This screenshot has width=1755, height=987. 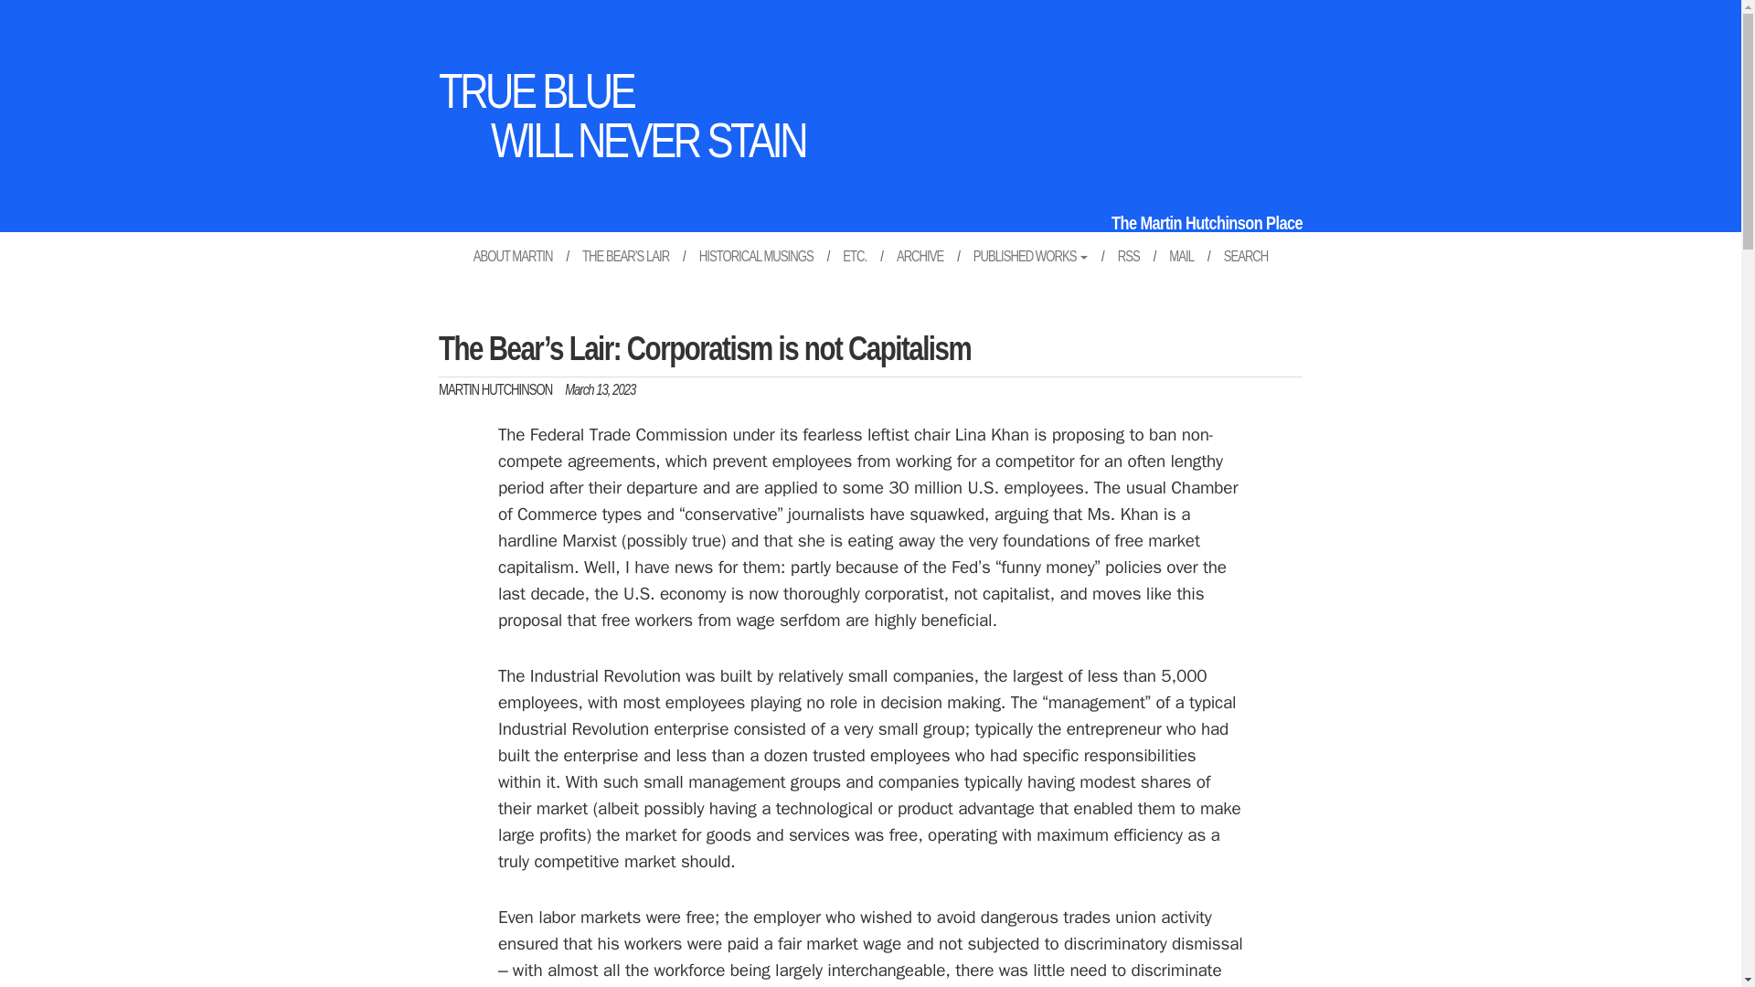 What do you see at coordinates (854, 255) in the screenshot?
I see `ETC.` at bounding box center [854, 255].